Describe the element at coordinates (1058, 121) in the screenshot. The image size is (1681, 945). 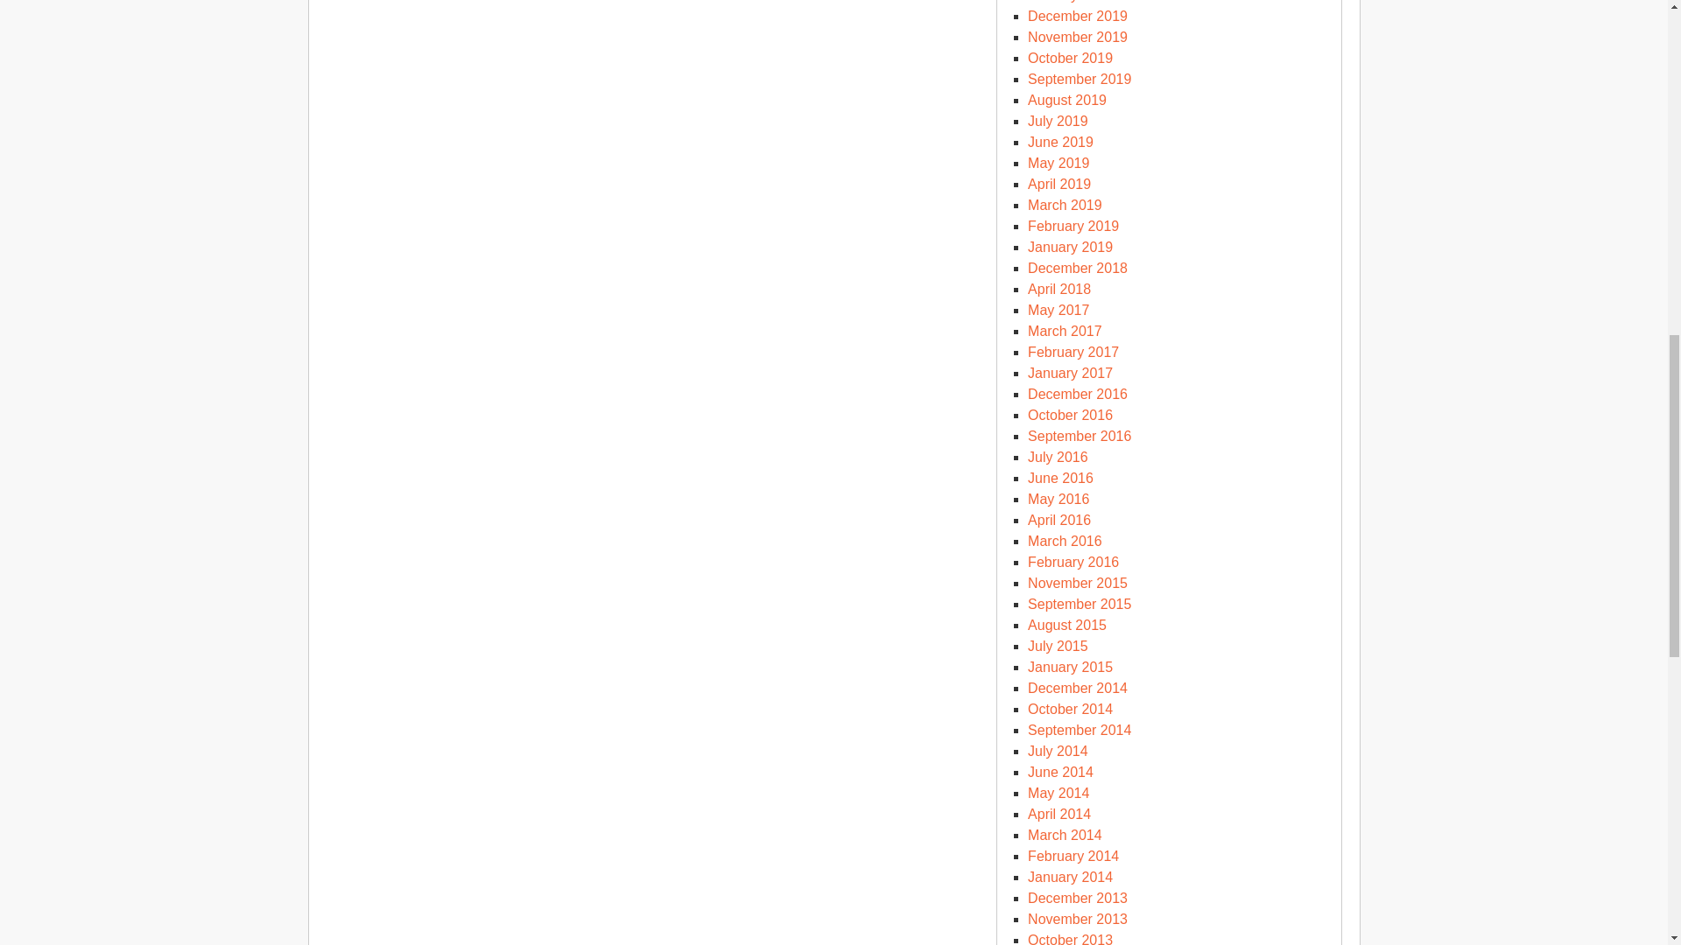
I see `July 2019` at that location.